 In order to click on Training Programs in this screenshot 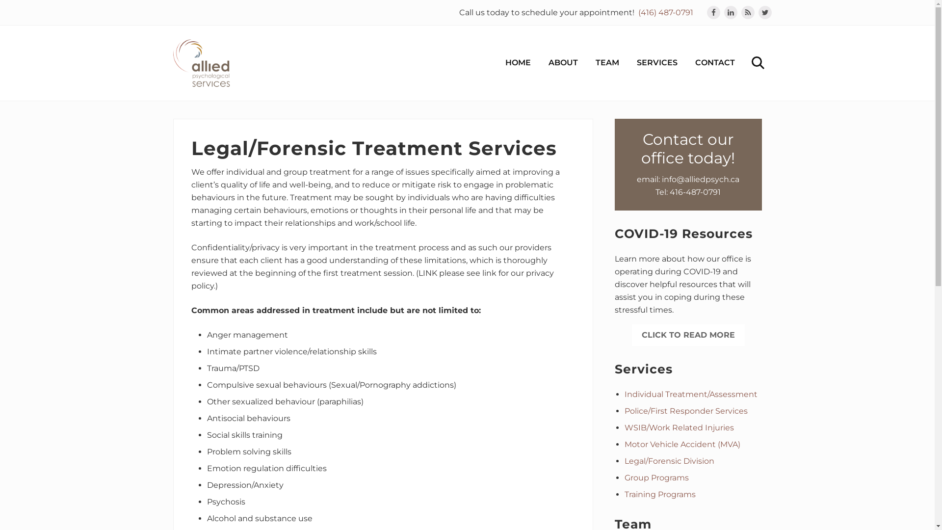, I will do `click(659, 495)`.